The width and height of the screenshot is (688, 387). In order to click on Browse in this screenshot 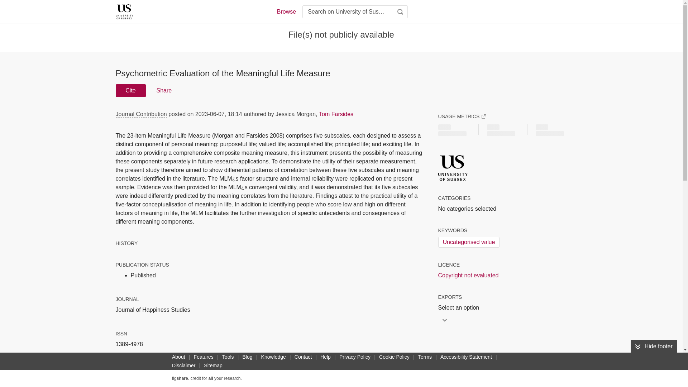, I will do `click(286, 11)`.